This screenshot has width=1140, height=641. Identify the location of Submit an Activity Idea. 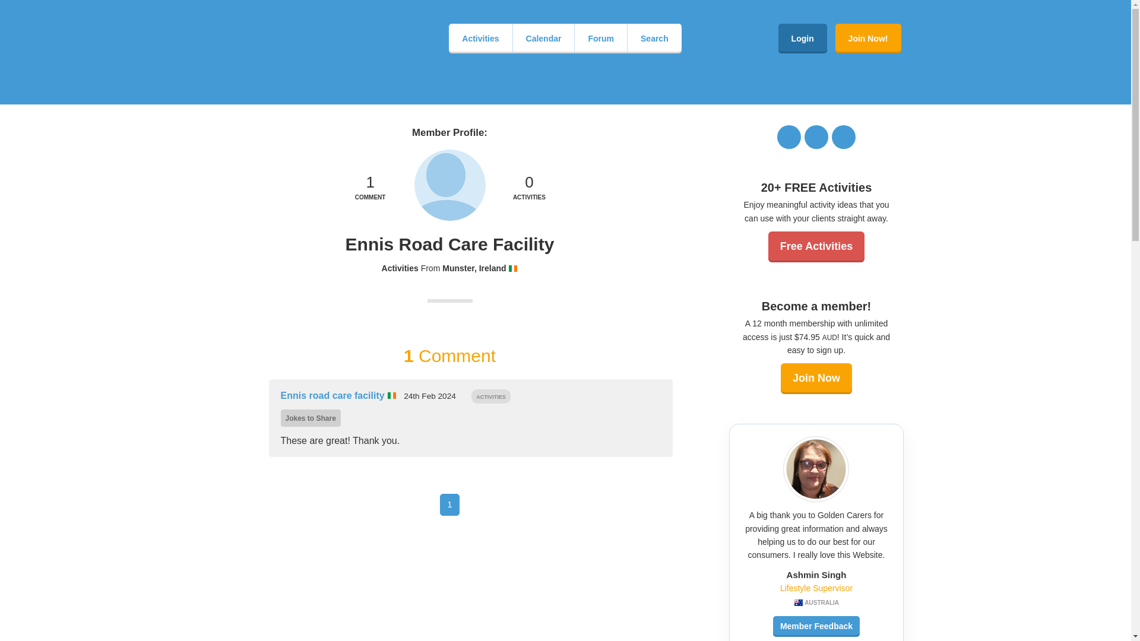
(528, 189).